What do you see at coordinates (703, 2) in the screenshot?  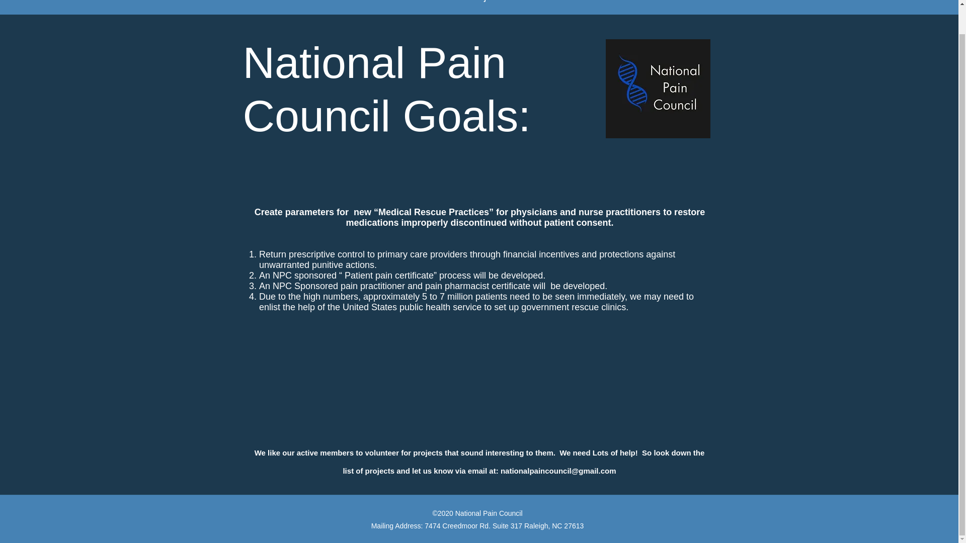 I see `Memes` at bounding box center [703, 2].